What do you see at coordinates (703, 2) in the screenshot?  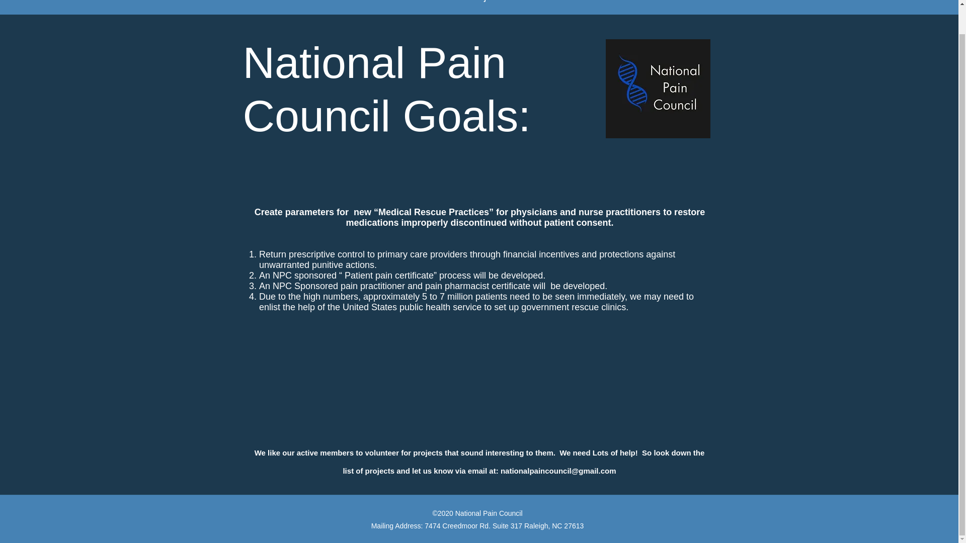 I see `Memes` at bounding box center [703, 2].